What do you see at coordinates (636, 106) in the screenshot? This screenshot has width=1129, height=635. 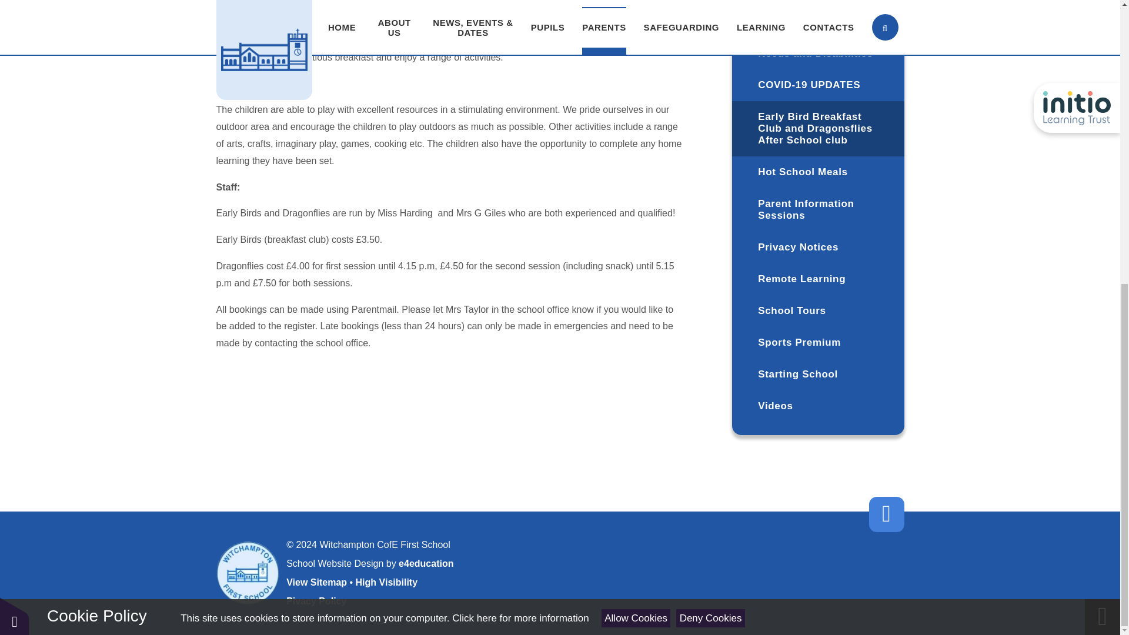 I see `Allow Cookies` at bounding box center [636, 106].